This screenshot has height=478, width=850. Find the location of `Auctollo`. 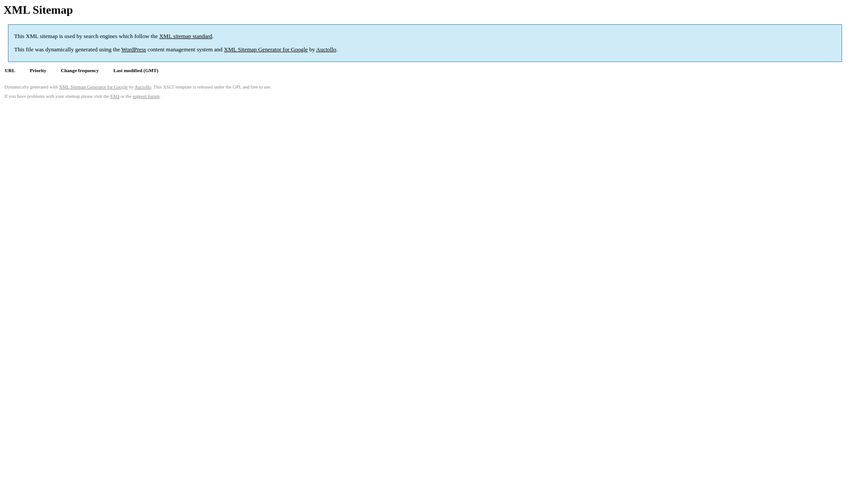

Auctollo is located at coordinates (326, 50).